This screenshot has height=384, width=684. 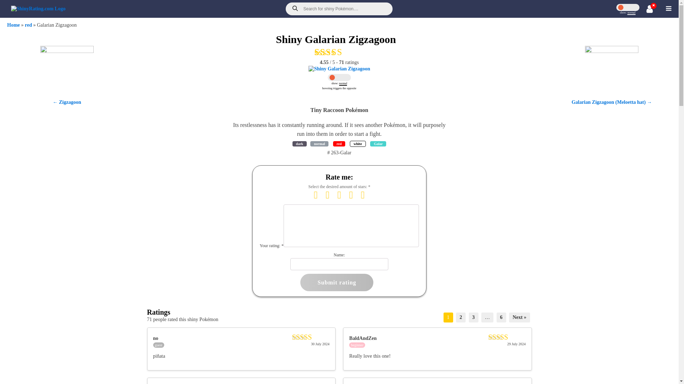 I want to click on 3, so click(x=339, y=52).